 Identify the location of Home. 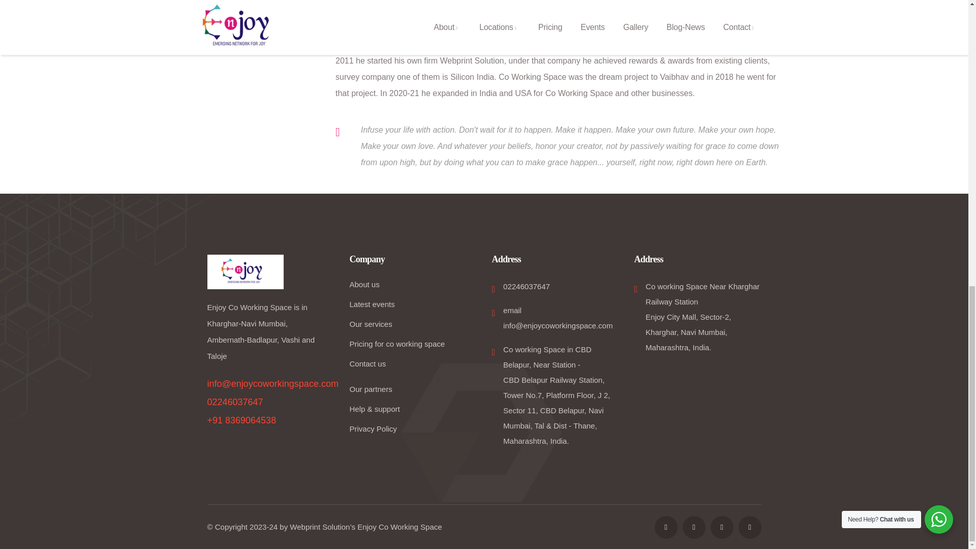
(245, 272).